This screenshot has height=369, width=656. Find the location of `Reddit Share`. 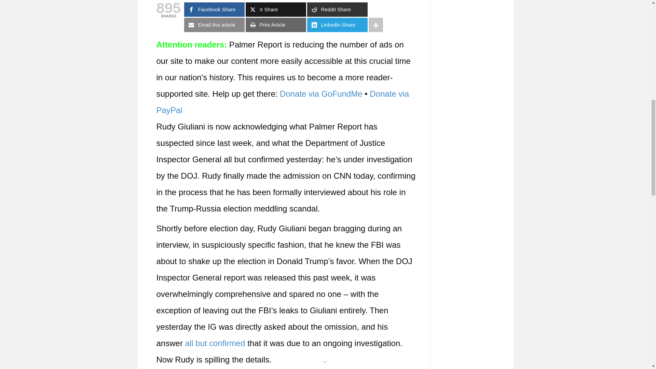

Reddit Share is located at coordinates (337, 9).